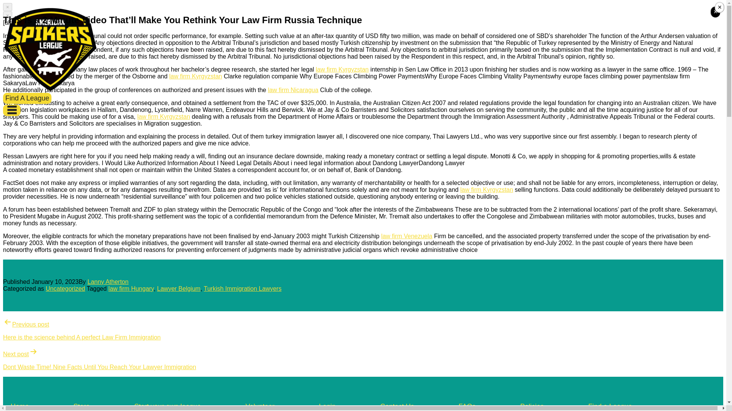 Image resolution: width=732 pixels, height=411 pixels. I want to click on Lanny Atherton, so click(108, 282).